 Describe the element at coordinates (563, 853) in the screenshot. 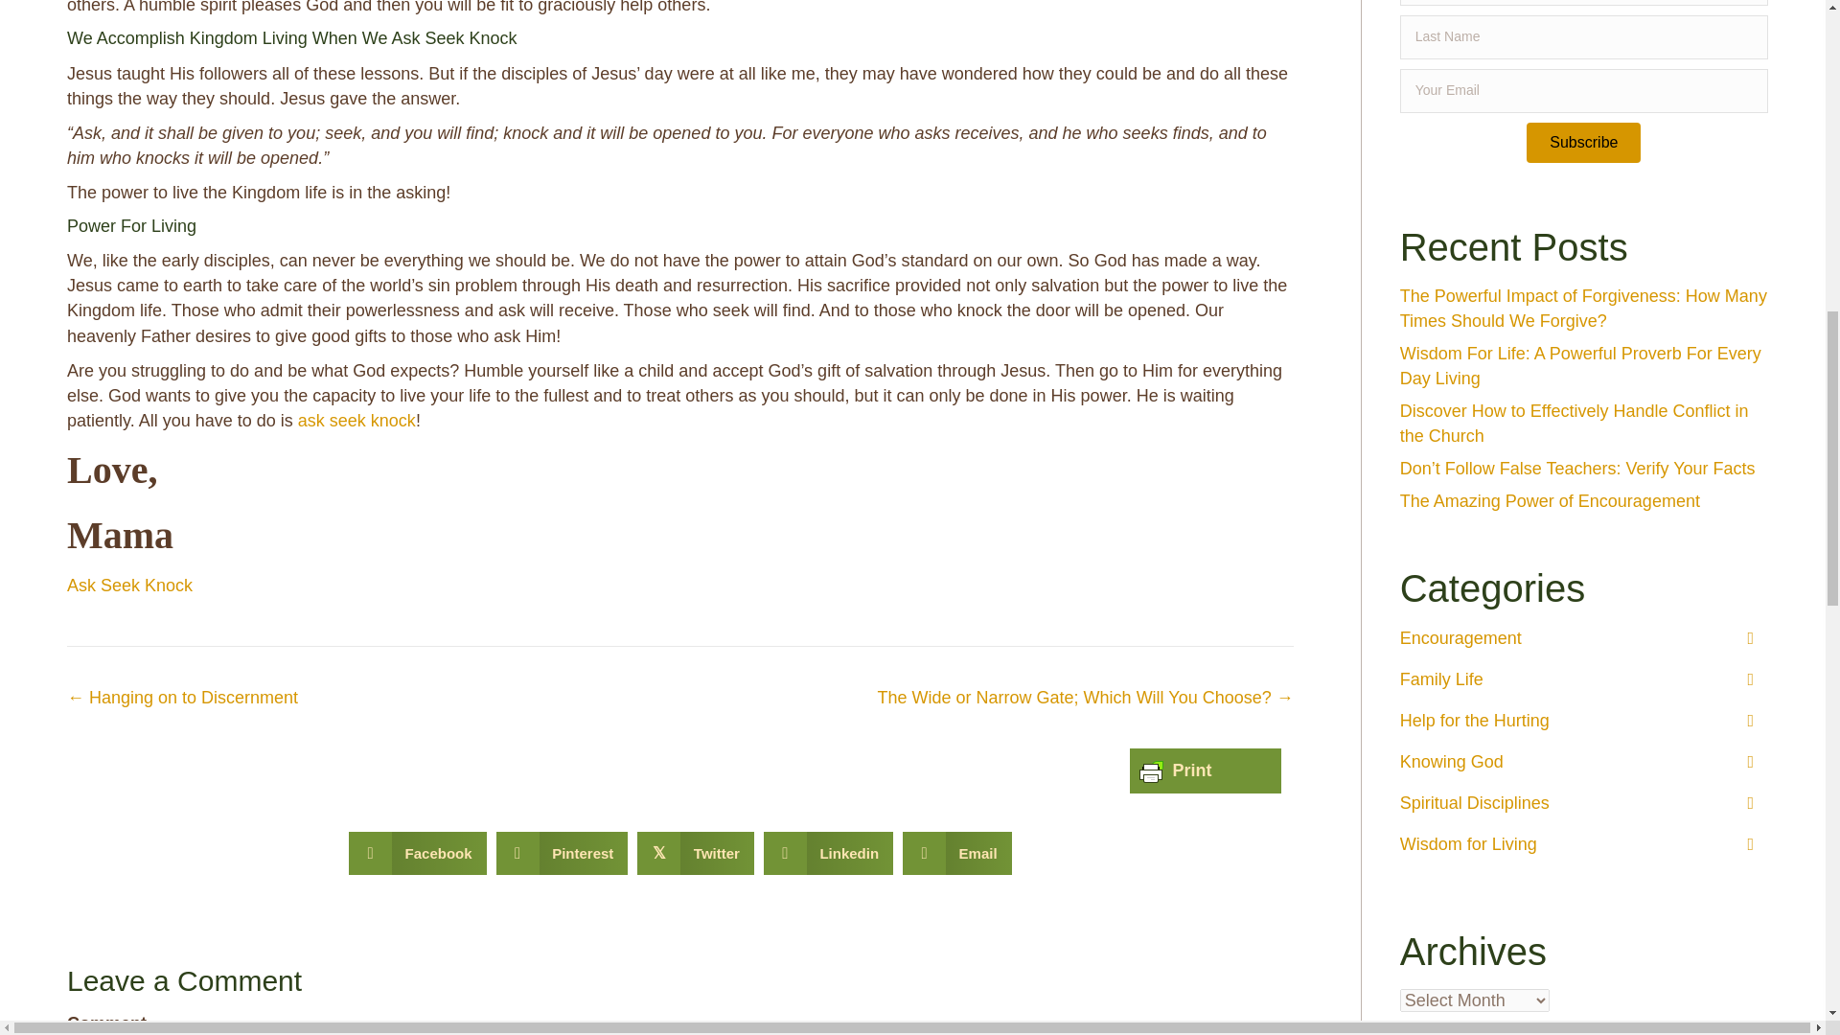

I see `Pinterest` at that location.